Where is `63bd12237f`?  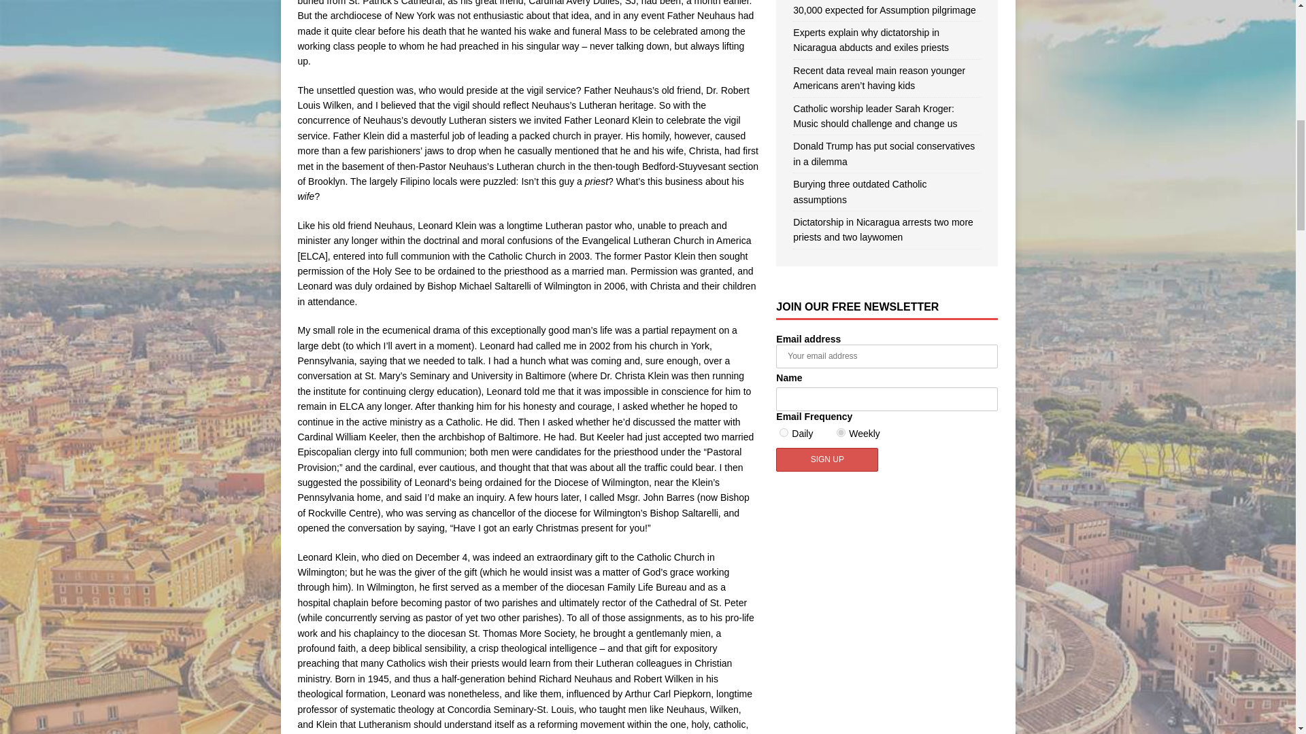
63bd12237f is located at coordinates (784, 432).